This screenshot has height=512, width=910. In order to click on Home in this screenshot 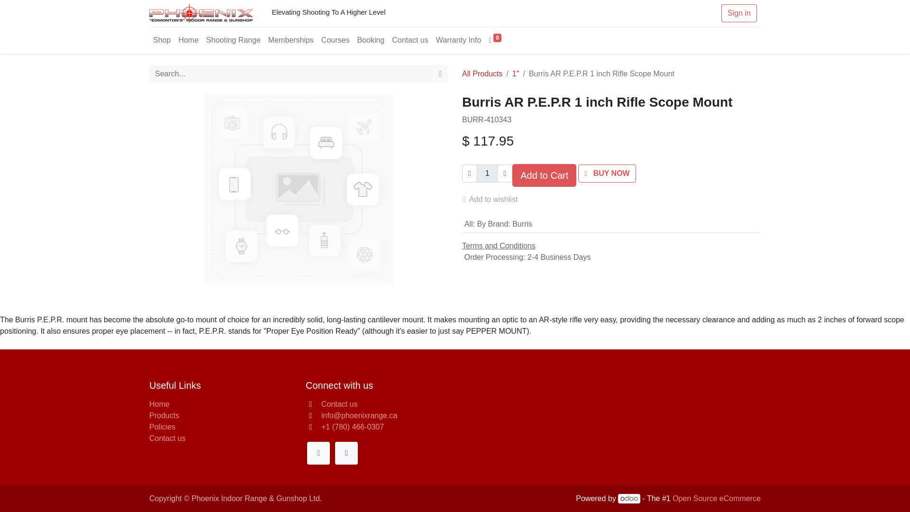, I will do `click(159, 404)`.